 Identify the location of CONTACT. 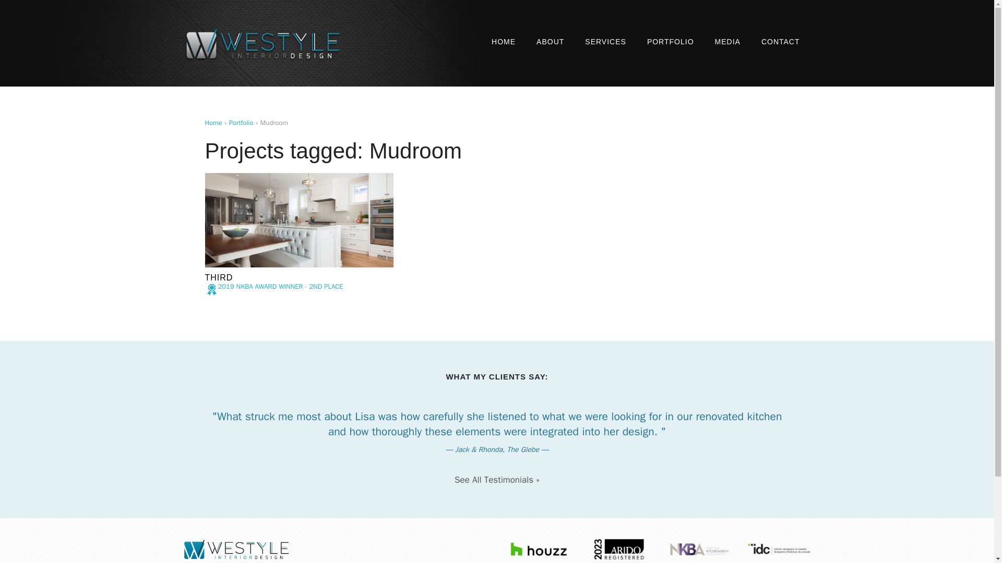
(781, 42).